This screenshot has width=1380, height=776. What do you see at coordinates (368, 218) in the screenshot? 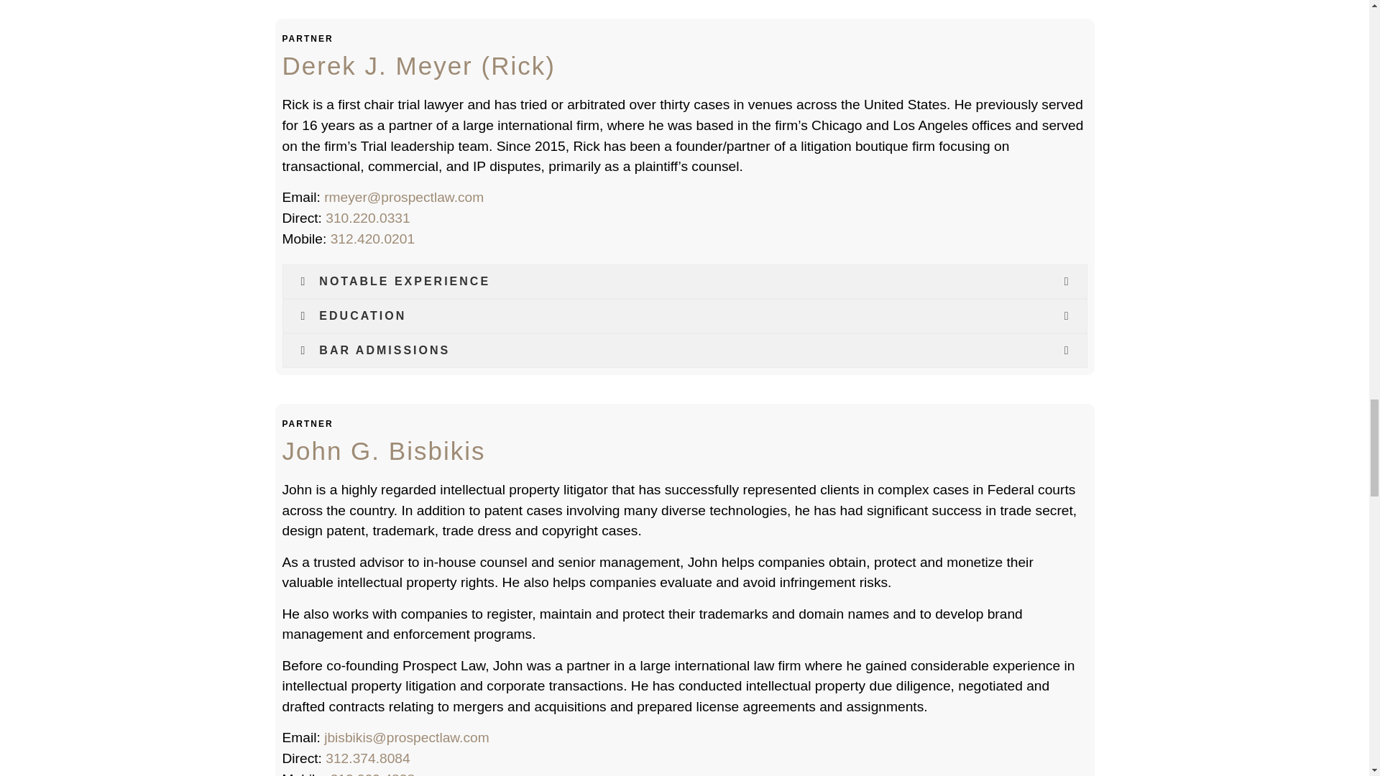
I see `310.220.0331` at bounding box center [368, 218].